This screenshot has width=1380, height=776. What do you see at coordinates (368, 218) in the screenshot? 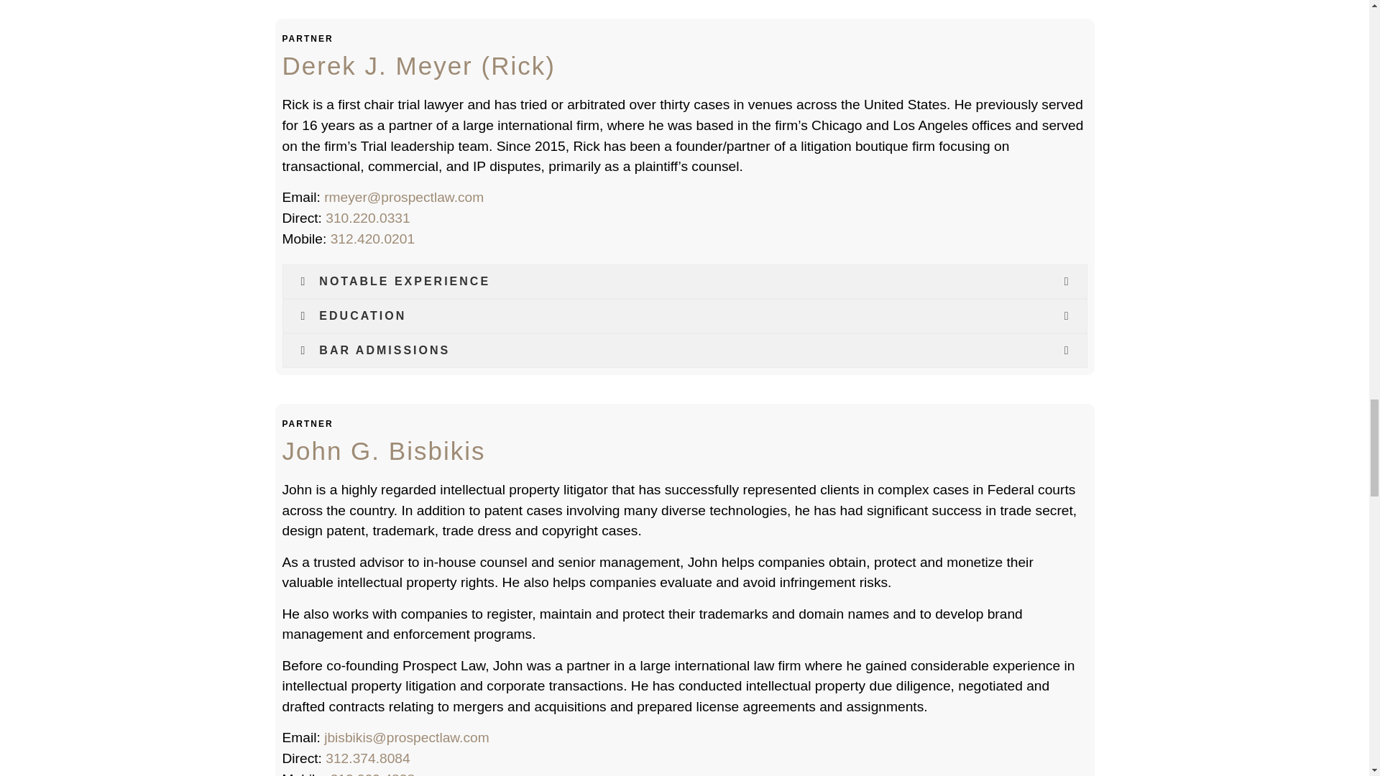
I see `310.220.0331` at bounding box center [368, 218].